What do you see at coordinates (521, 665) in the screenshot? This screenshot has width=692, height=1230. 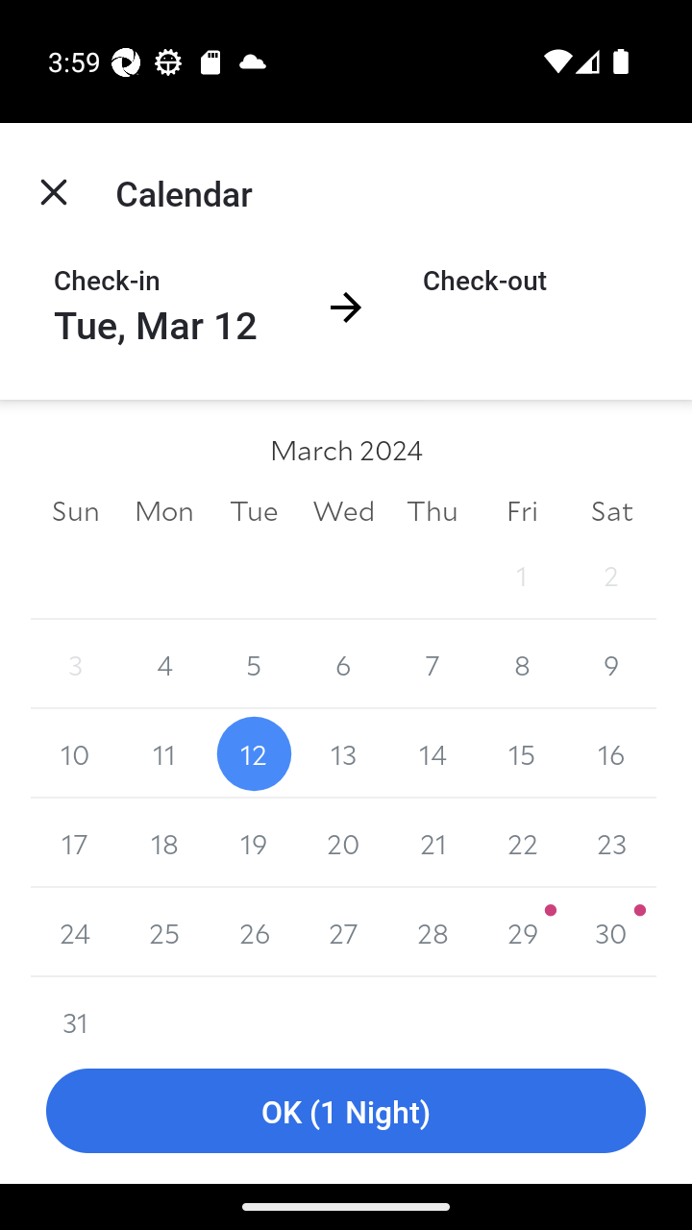 I see `8 8 March 2024` at bounding box center [521, 665].